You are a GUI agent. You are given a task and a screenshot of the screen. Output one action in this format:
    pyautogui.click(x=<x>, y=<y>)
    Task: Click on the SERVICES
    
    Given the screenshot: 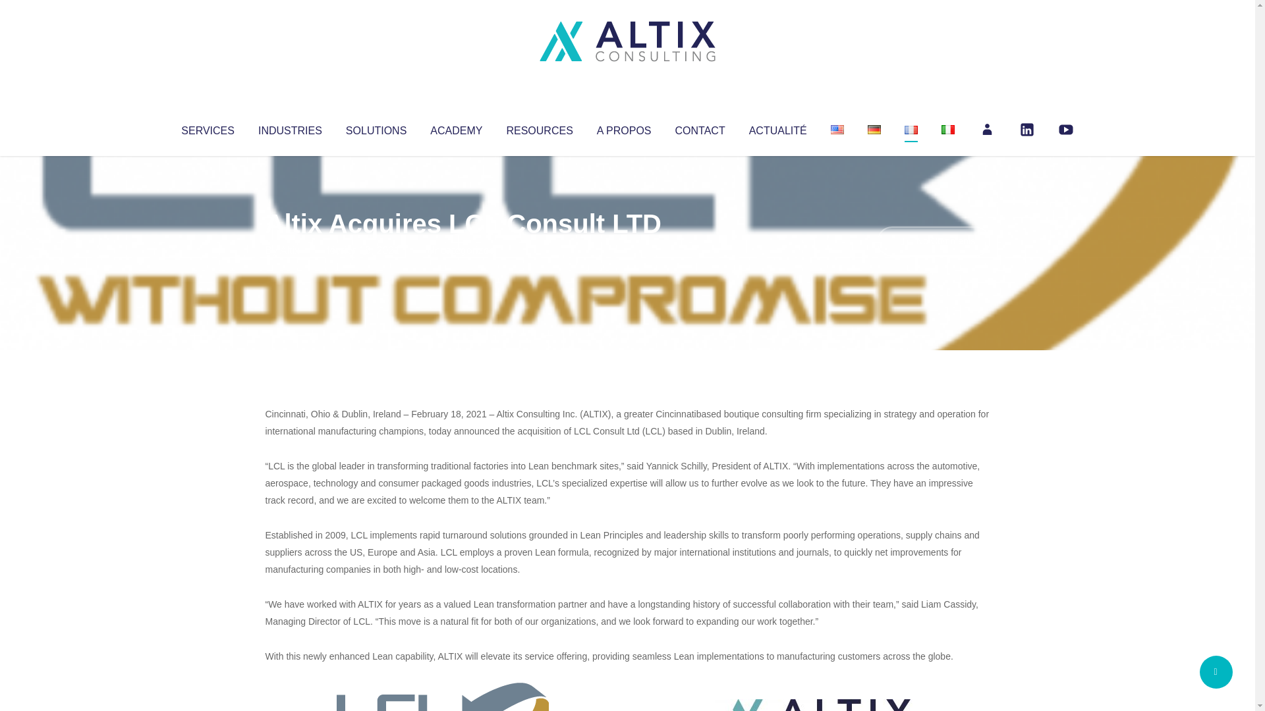 What is the action you would take?
    pyautogui.click(x=207, y=128)
    